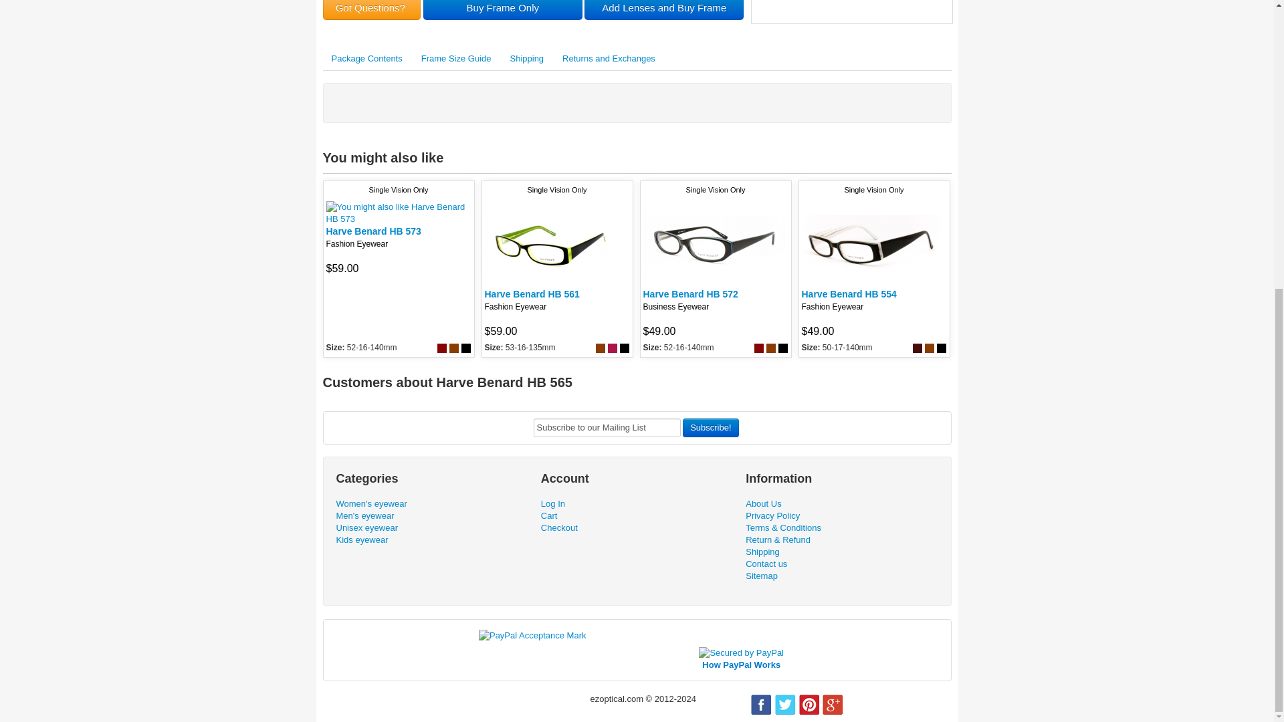 Image resolution: width=1284 pixels, height=722 pixels. What do you see at coordinates (366, 527) in the screenshot?
I see `Unisex` at bounding box center [366, 527].